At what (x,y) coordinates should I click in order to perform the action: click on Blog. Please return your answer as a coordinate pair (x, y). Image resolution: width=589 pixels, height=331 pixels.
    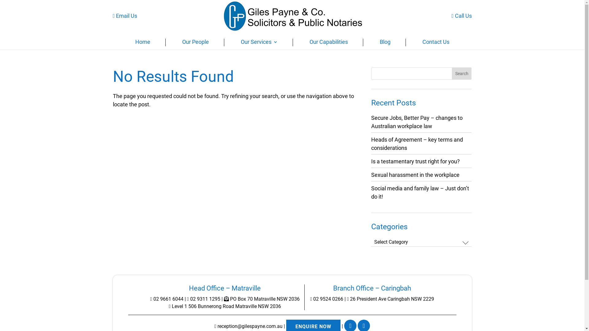
    Looking at the image, I should click on (385, 44).